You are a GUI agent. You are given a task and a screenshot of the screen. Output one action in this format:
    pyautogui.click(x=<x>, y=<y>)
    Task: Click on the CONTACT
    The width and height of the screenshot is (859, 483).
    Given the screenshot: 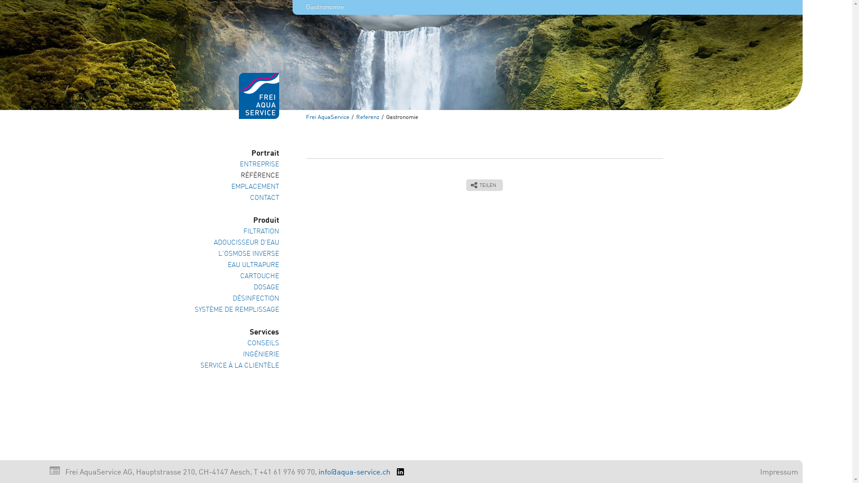 What is the action you would take?
    pyautogui.click(x=234, y=199)
    